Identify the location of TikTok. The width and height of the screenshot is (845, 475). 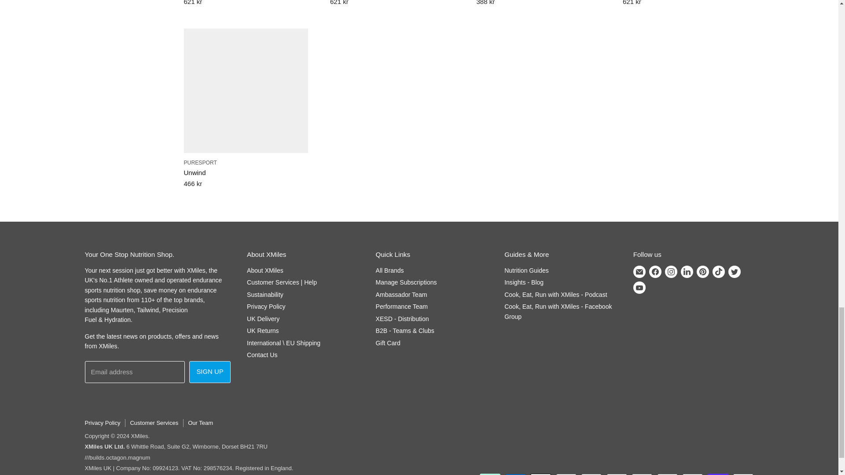
(718, 272).